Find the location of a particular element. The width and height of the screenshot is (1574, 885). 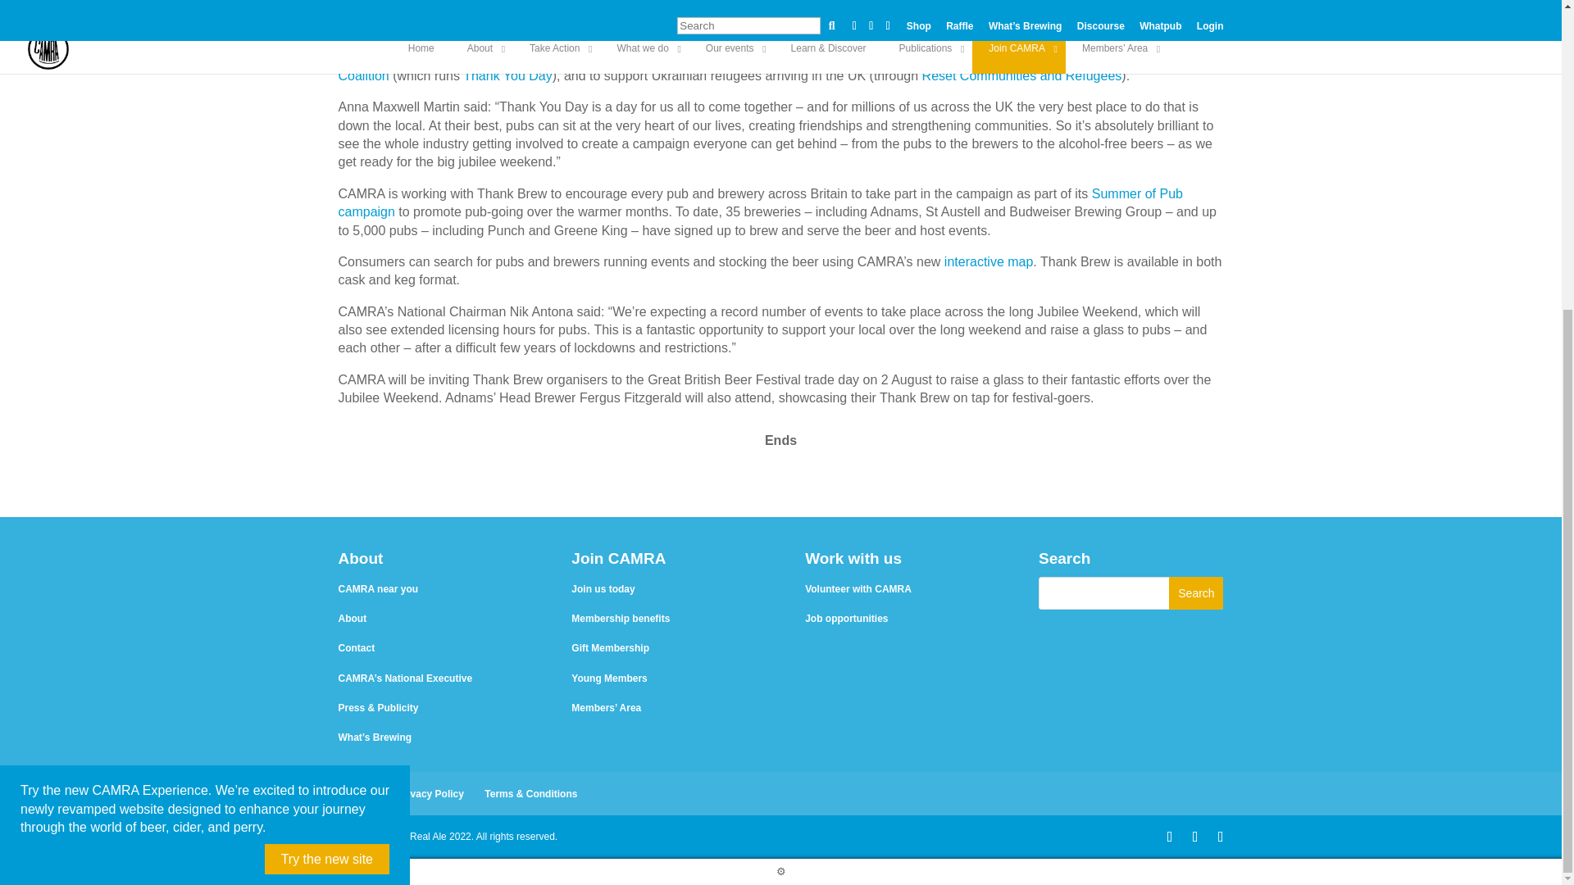

Try the new site is located at coordinates (326, 392).